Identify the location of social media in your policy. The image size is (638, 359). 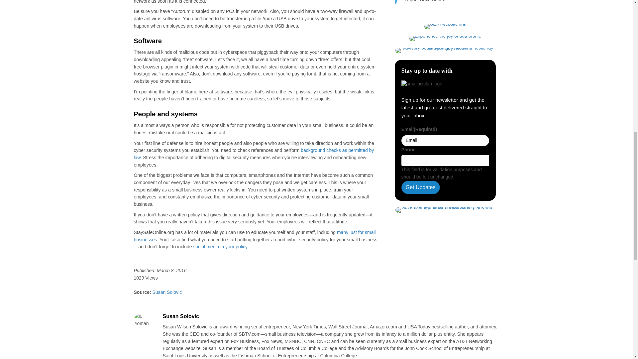
(220, 247).